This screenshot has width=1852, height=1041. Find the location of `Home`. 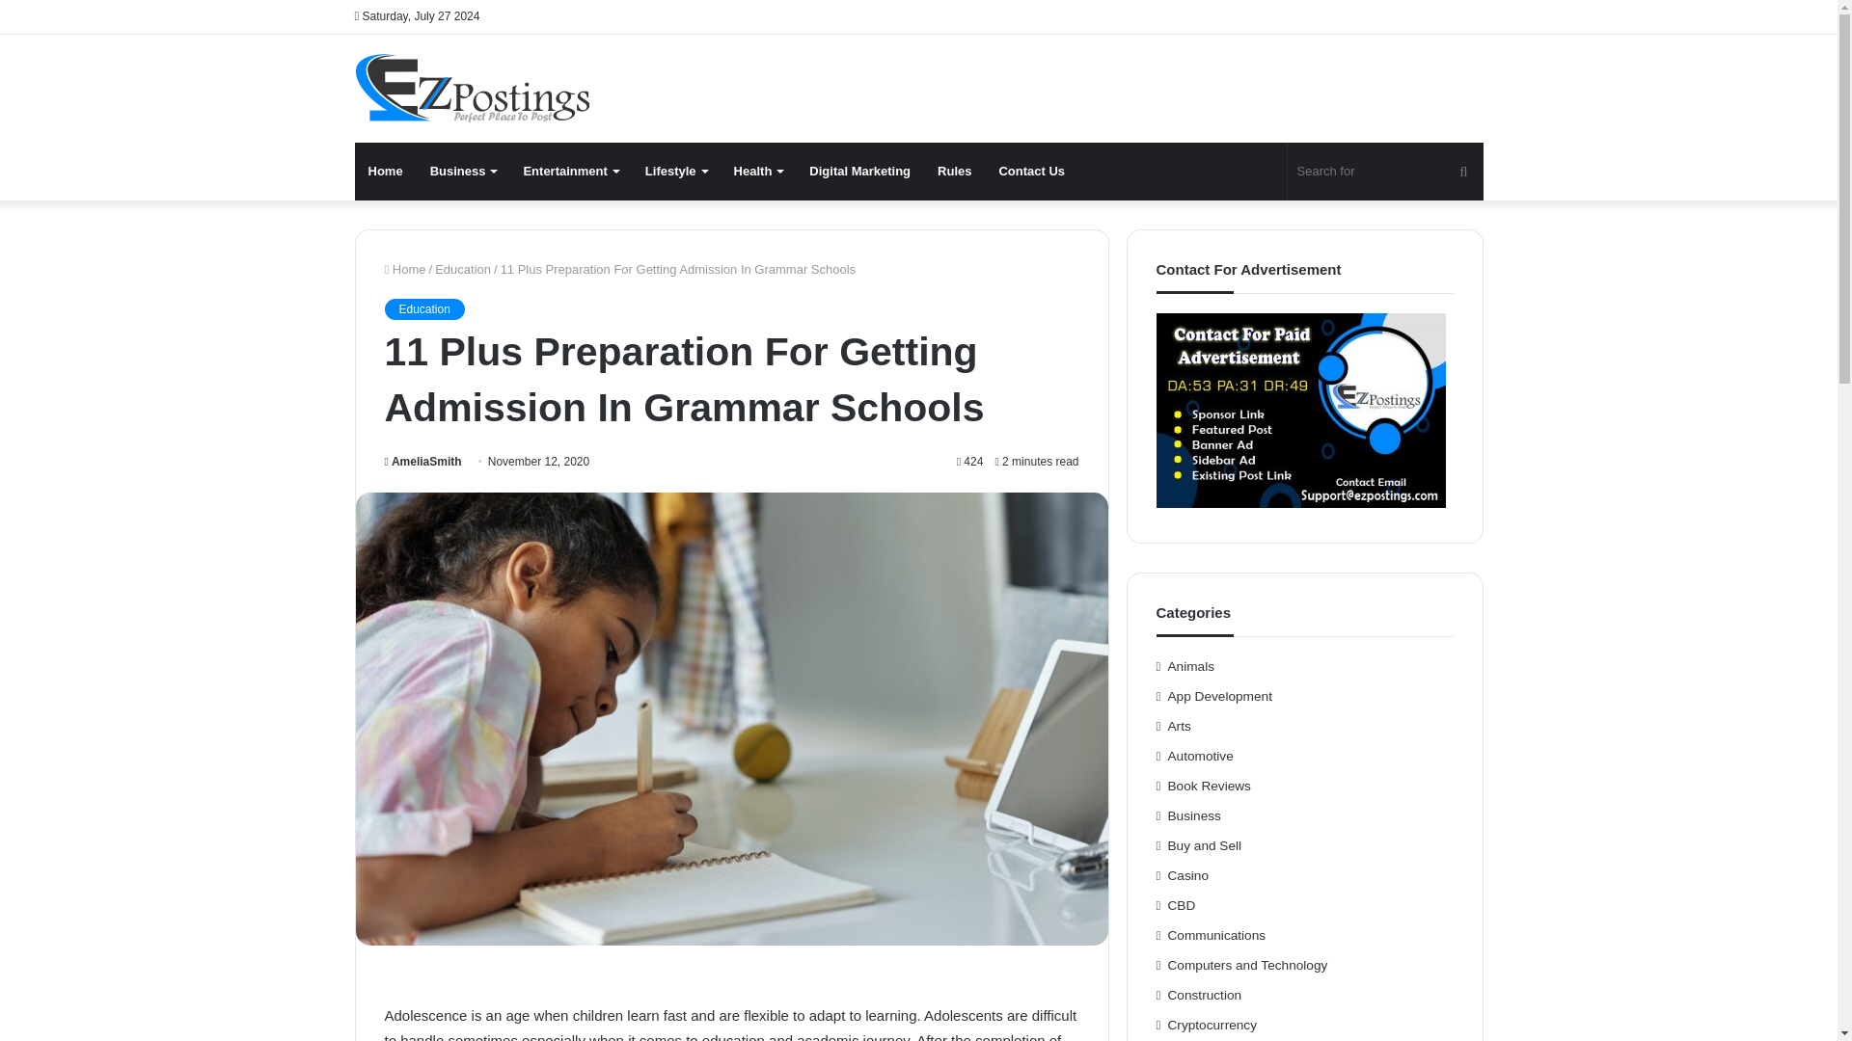

Home is located at coordinates (386, 172).